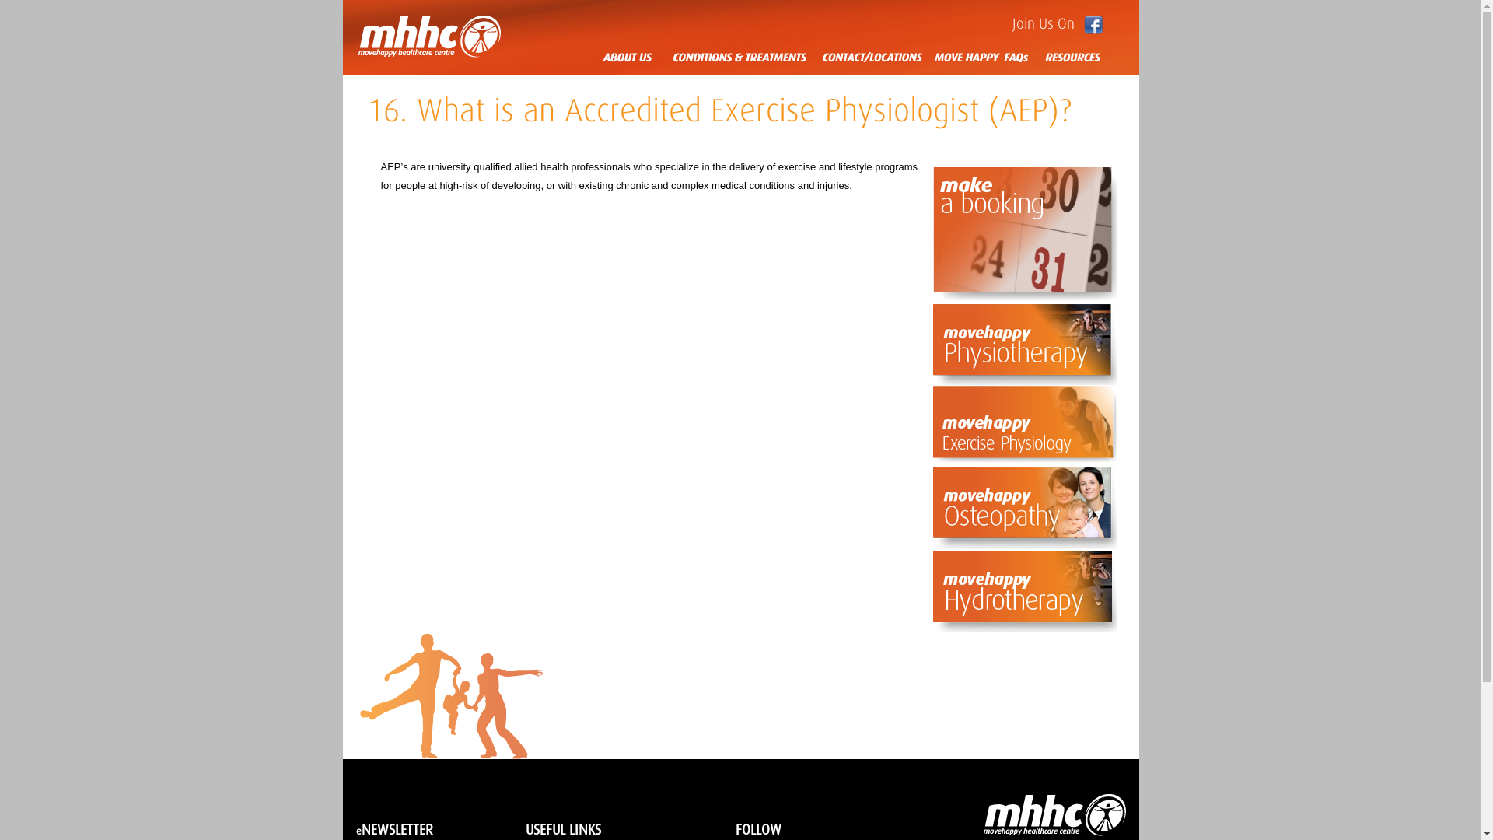  I want to click on Movehappy Hydrotherapy, so click(1025, 593).